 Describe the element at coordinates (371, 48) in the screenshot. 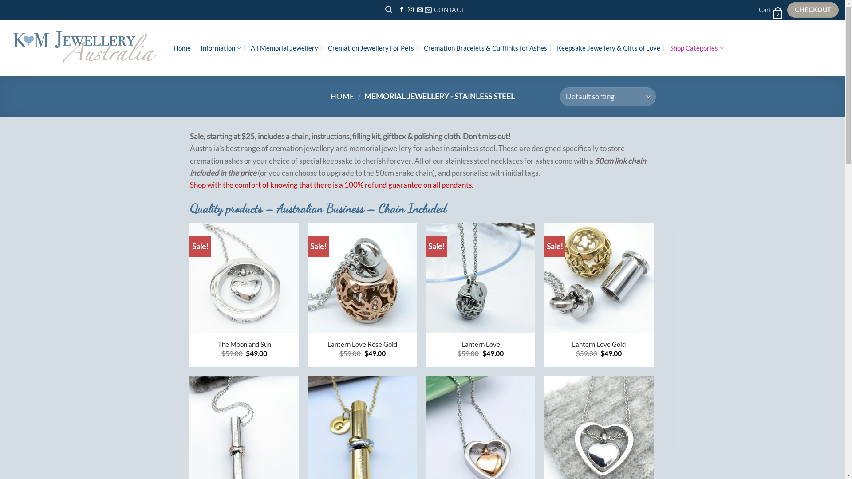

I see `Cremation Jewellery For Pets` at that location.